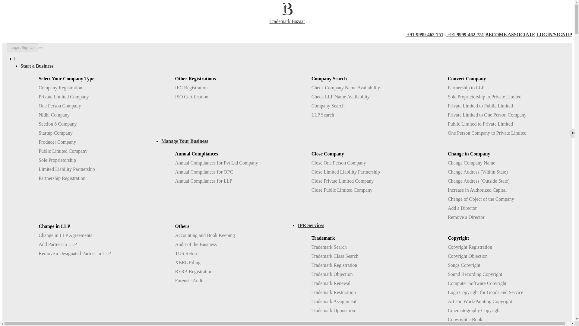 The image size is (579, 326). Describe the element at coordinates (216, 163) in the screenshot. I see `Annual Compliances for Pvt Ltd Company` at that location.